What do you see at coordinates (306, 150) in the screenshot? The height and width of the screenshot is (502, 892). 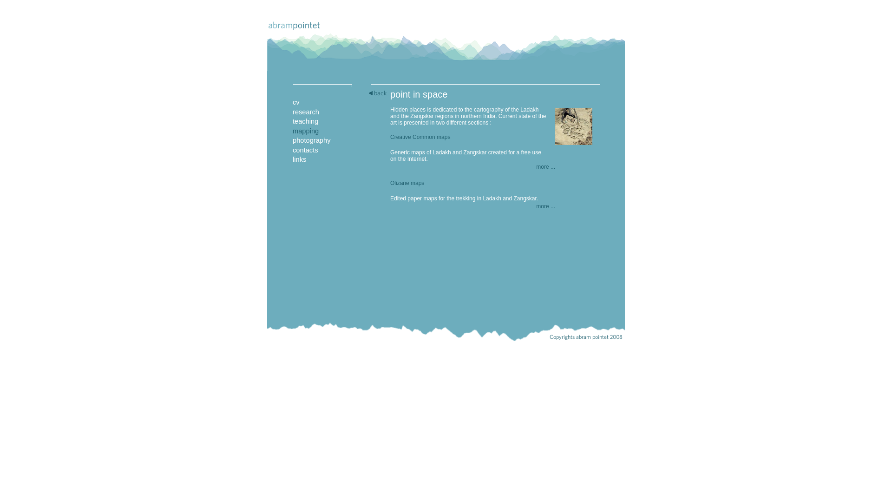 I see `contacts` at bounding box center [306, 150].